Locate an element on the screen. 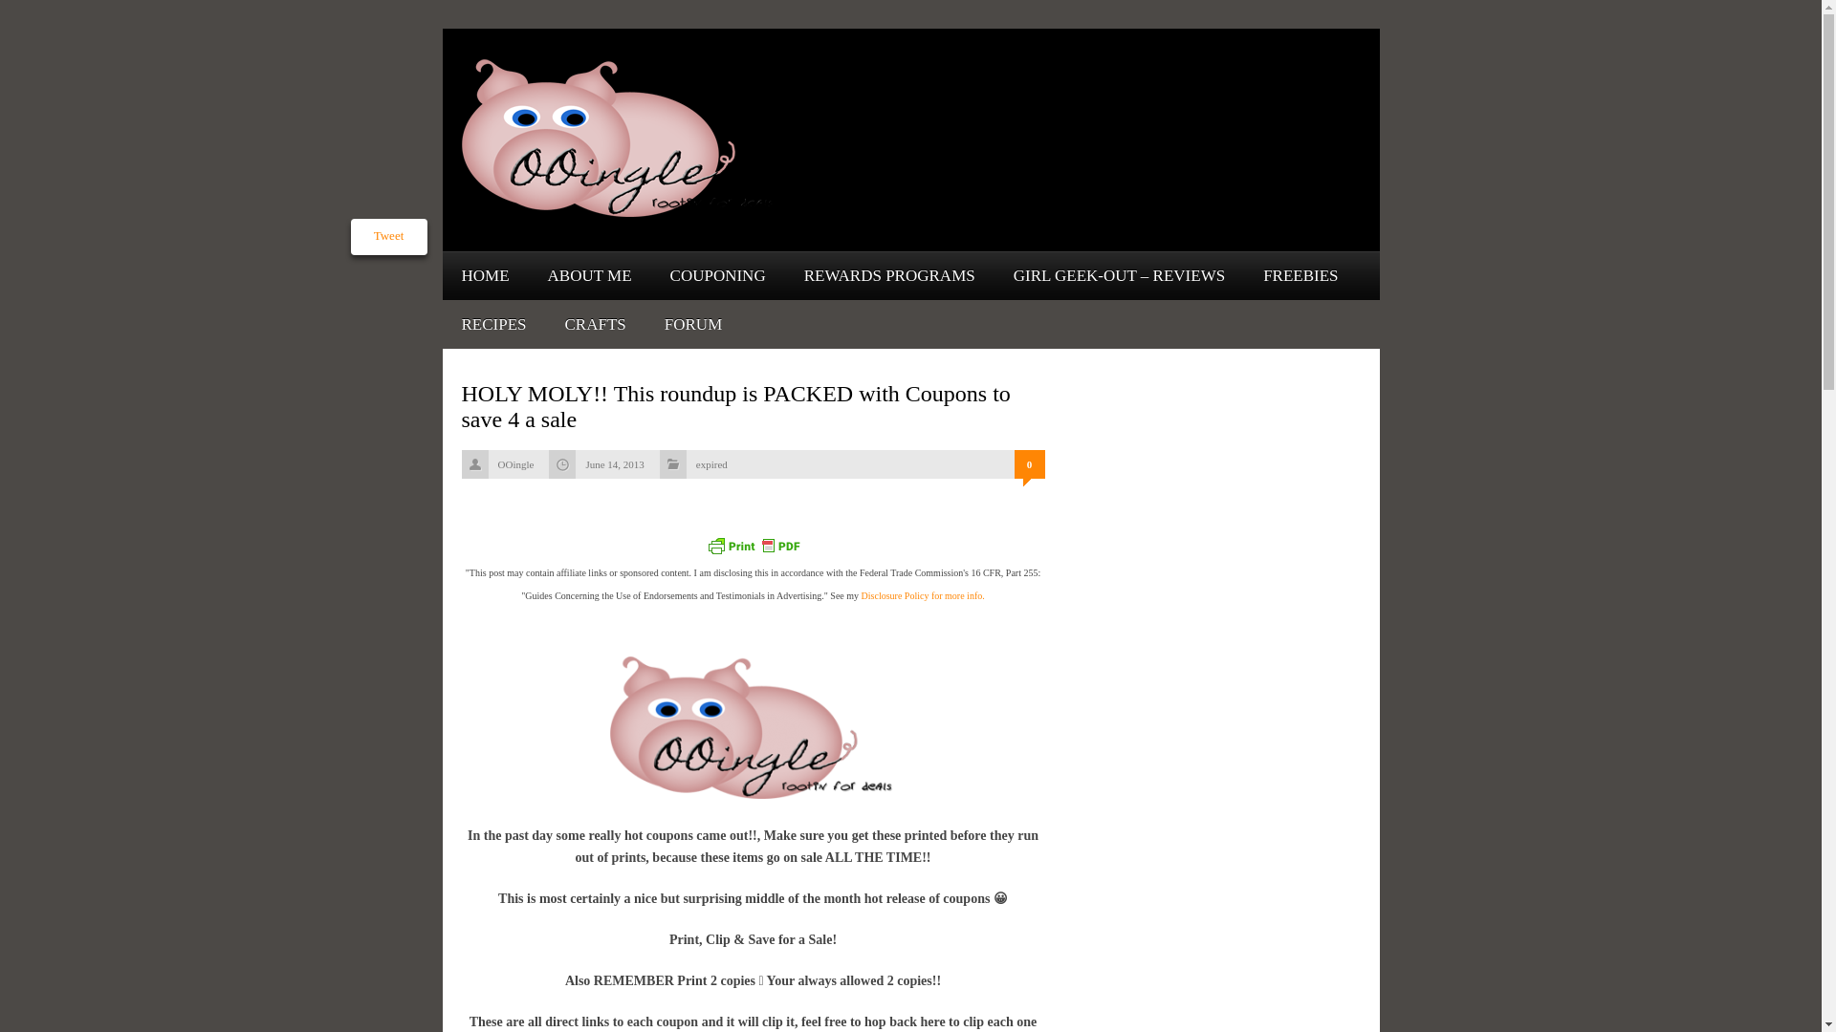  ABOUT ME is located at coordinates (589, 275).